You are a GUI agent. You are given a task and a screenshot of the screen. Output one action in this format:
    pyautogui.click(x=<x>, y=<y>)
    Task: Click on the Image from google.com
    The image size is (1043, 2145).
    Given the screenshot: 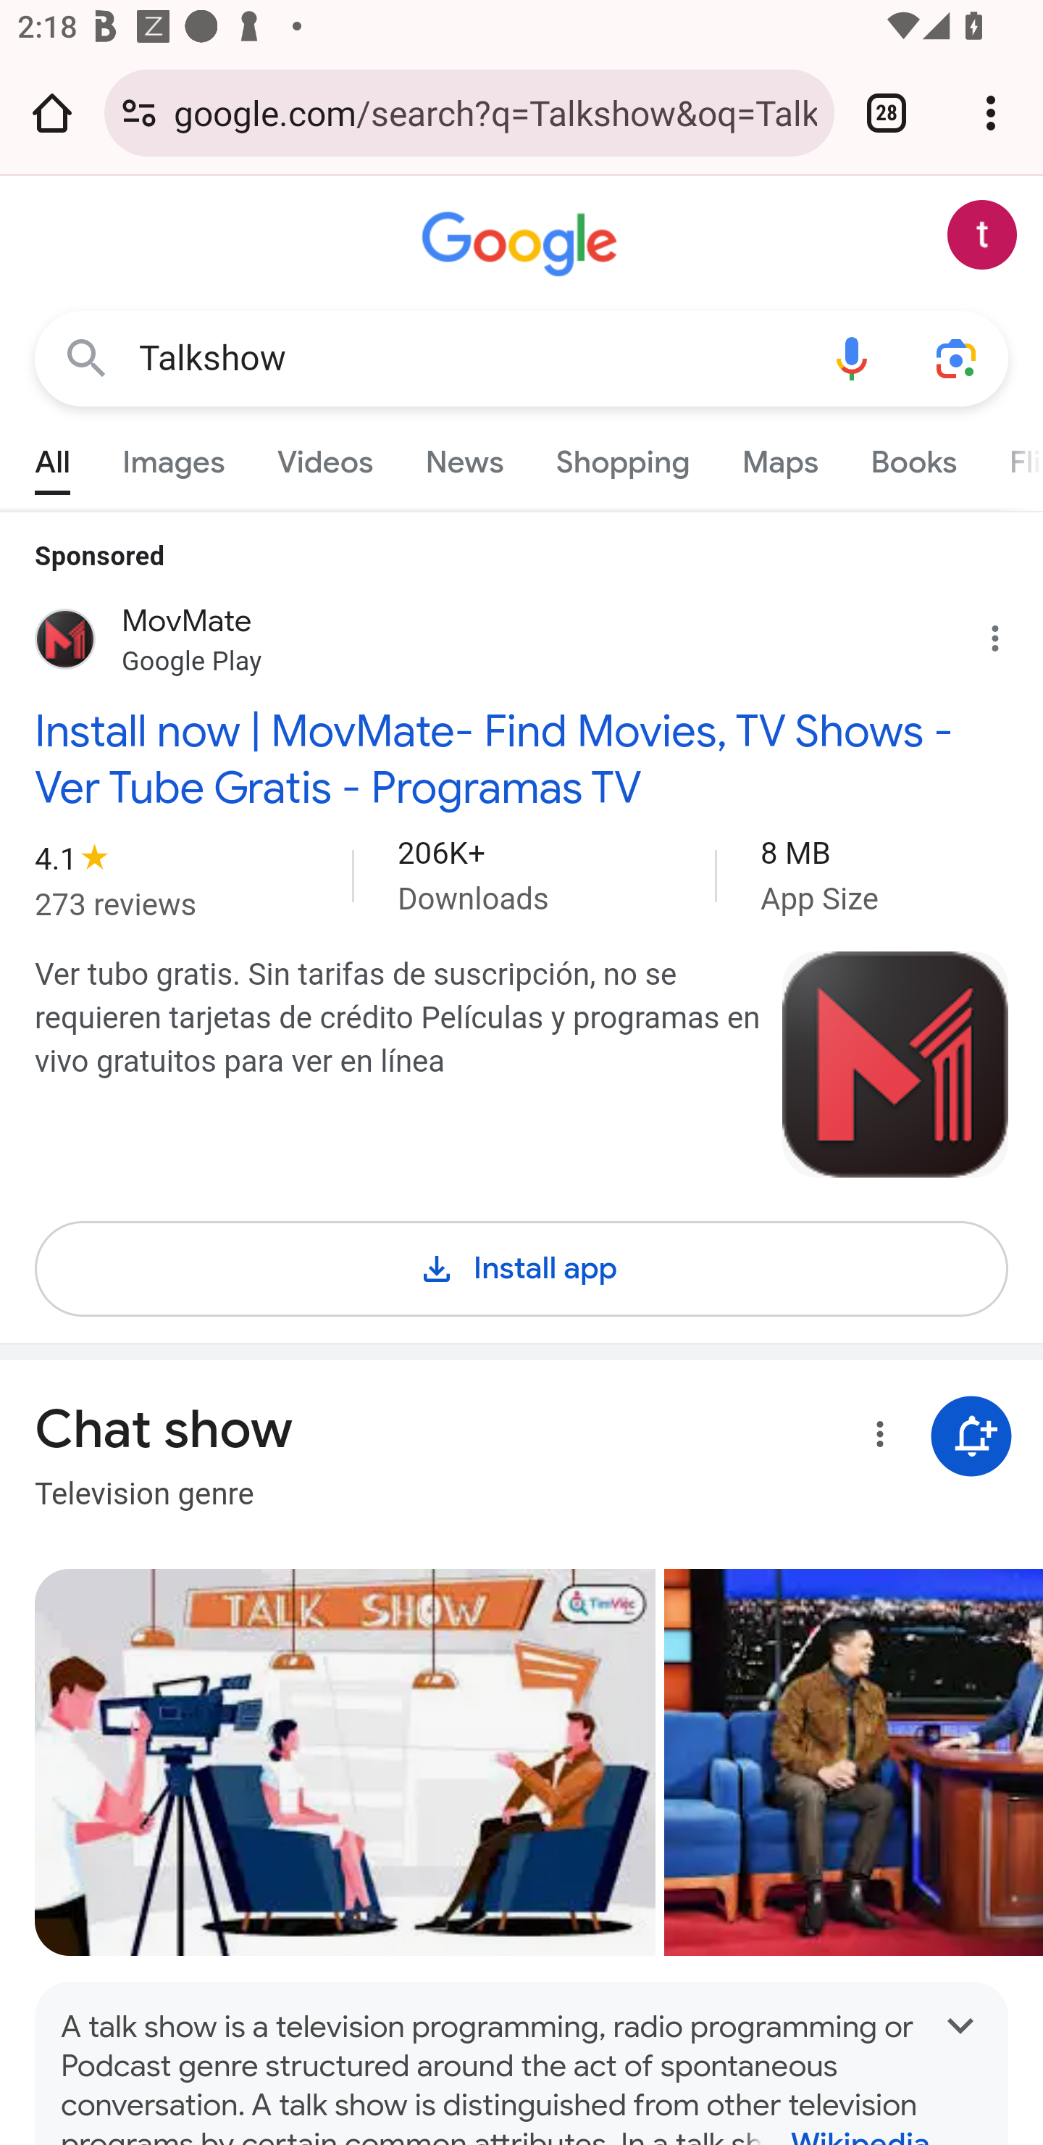 What is the action you would take?
    pyautogui.click(x=895, y=1064)
    